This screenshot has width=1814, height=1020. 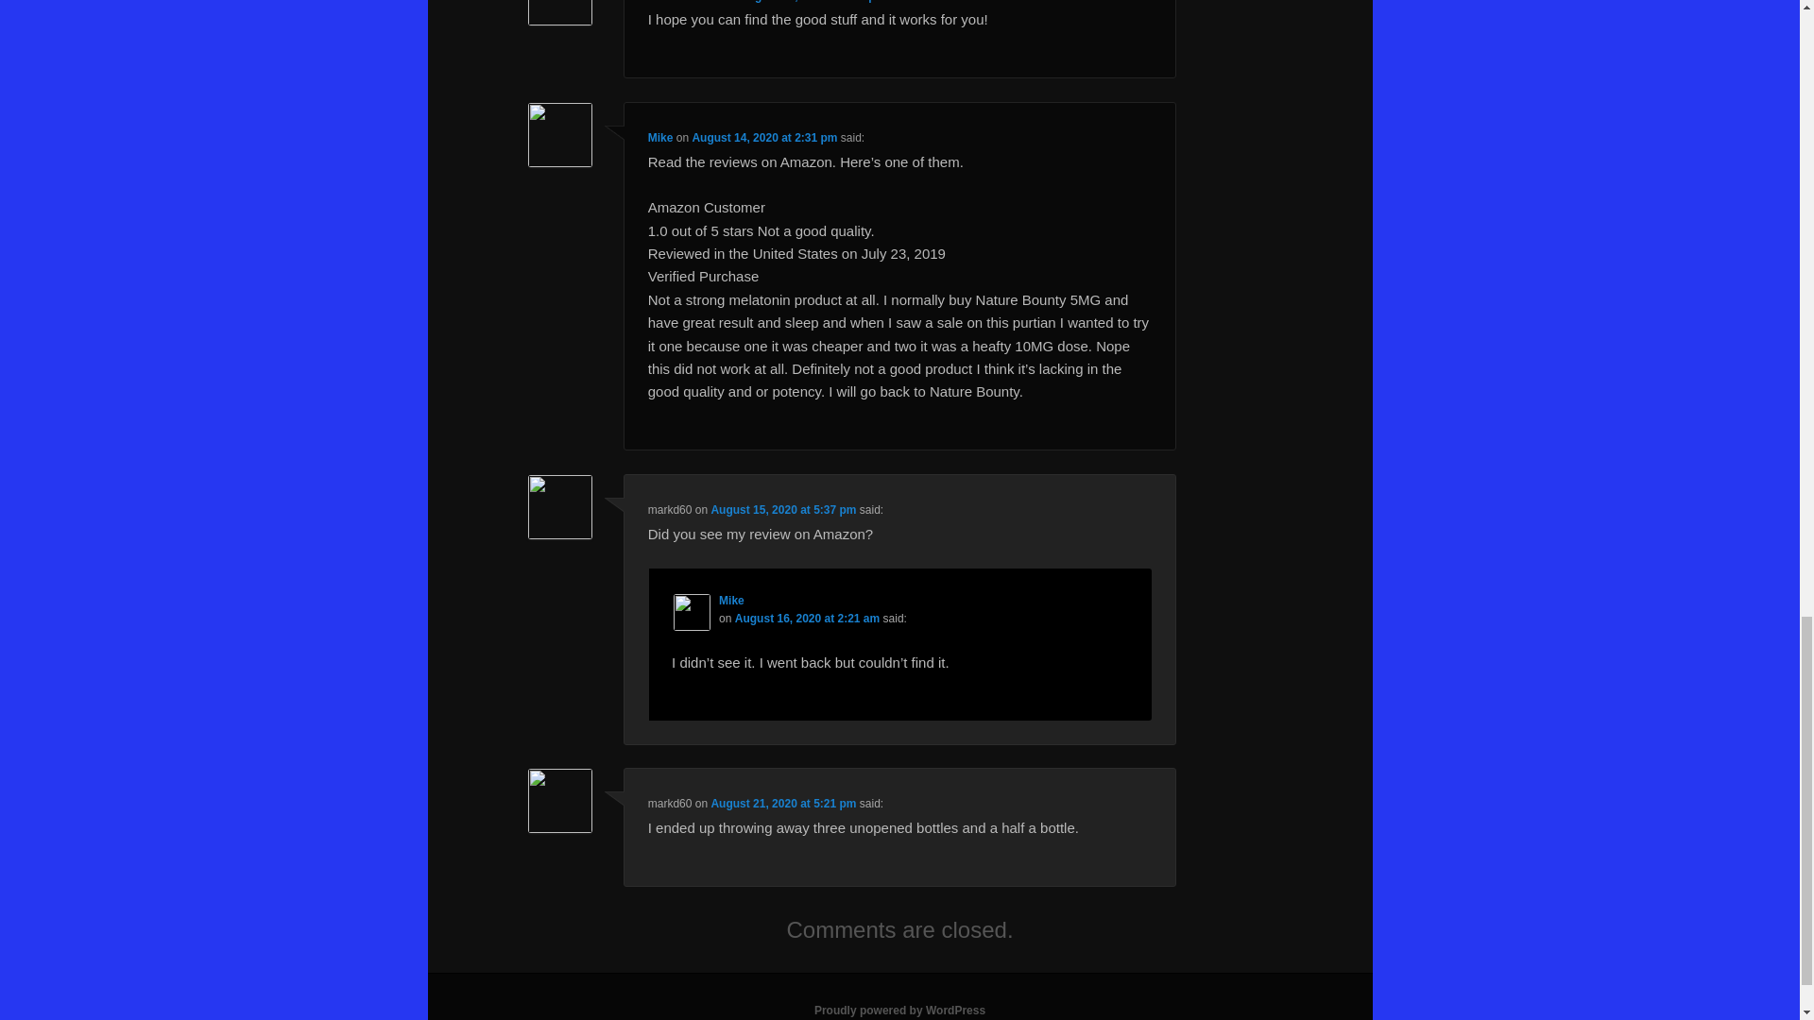 I want to click on Proudly powered by WordPress, so click(x=899, y=1010).